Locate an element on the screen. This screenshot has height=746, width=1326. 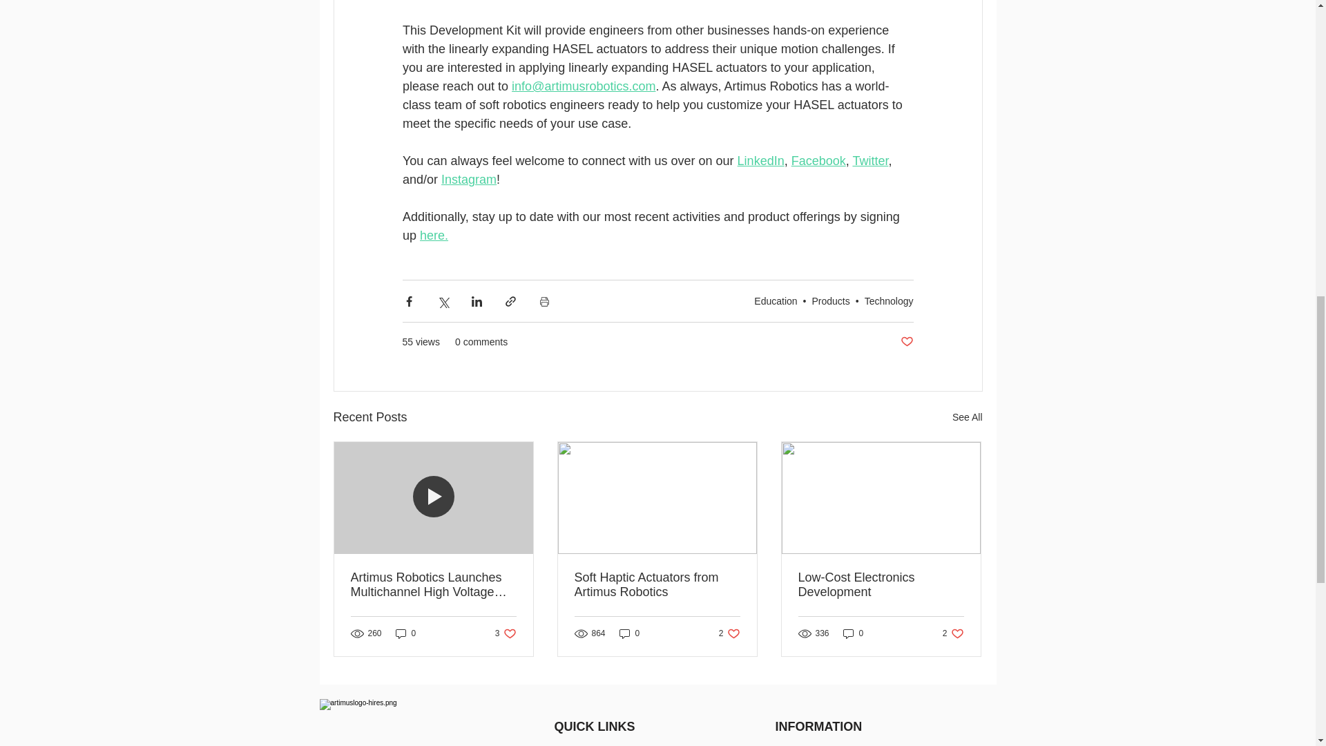
here. is located at coordinates (434, 235).